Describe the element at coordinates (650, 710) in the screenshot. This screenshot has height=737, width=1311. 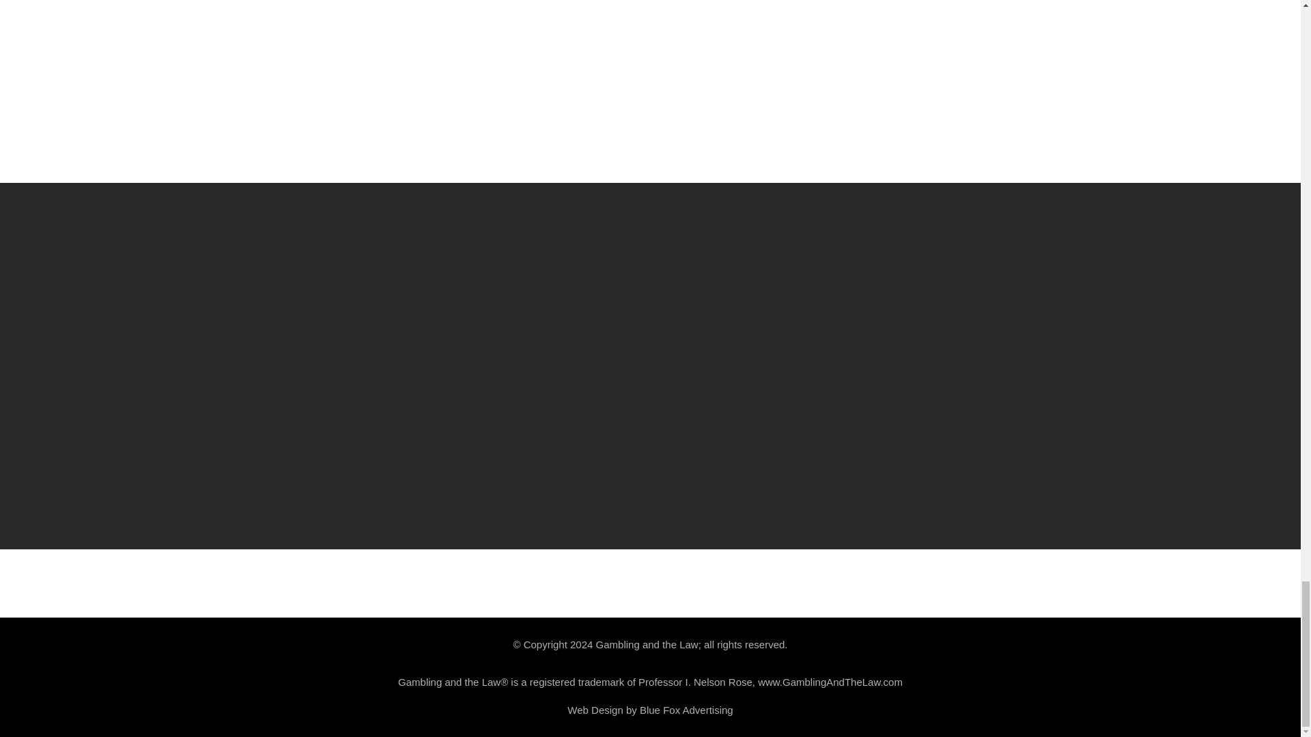
I see `Web Design by Blue Fox Advertising` at that location.